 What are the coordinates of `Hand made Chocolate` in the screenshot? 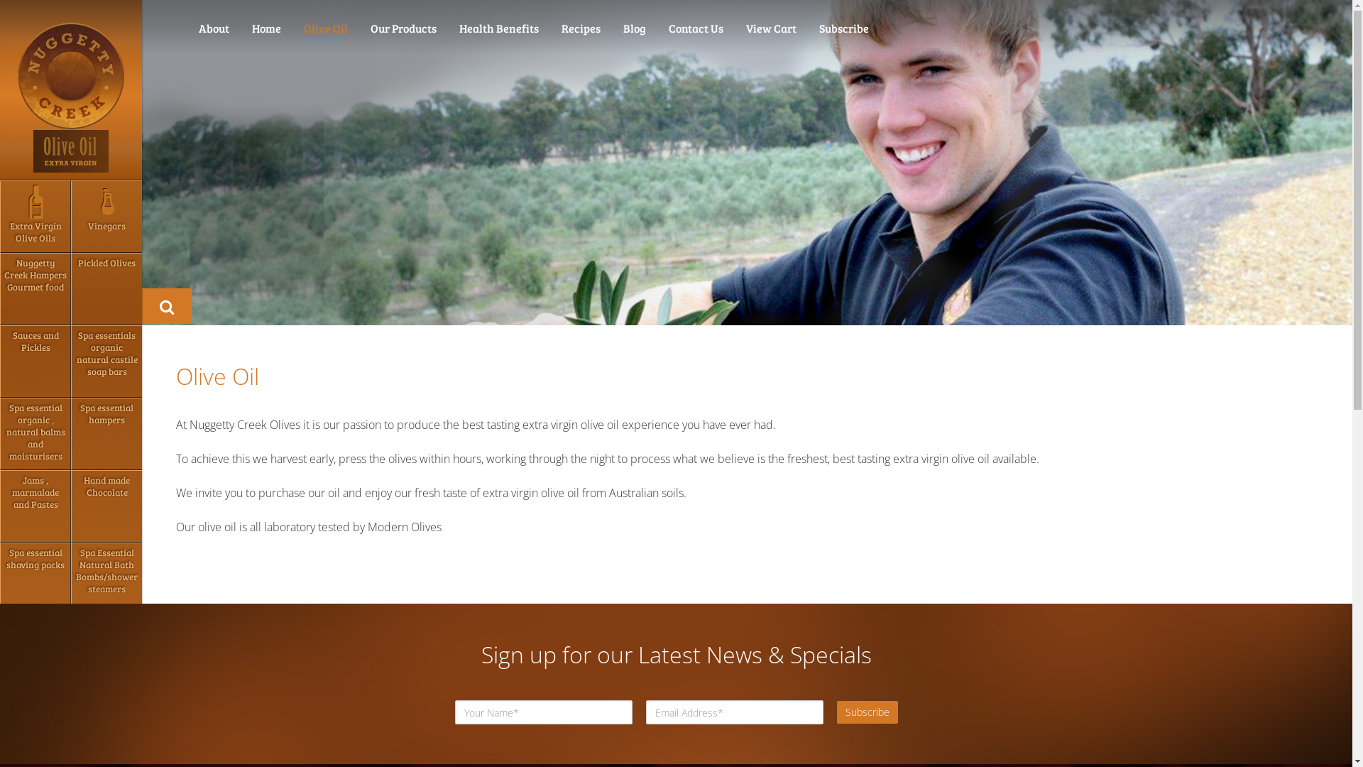 It's located at (106, 506).